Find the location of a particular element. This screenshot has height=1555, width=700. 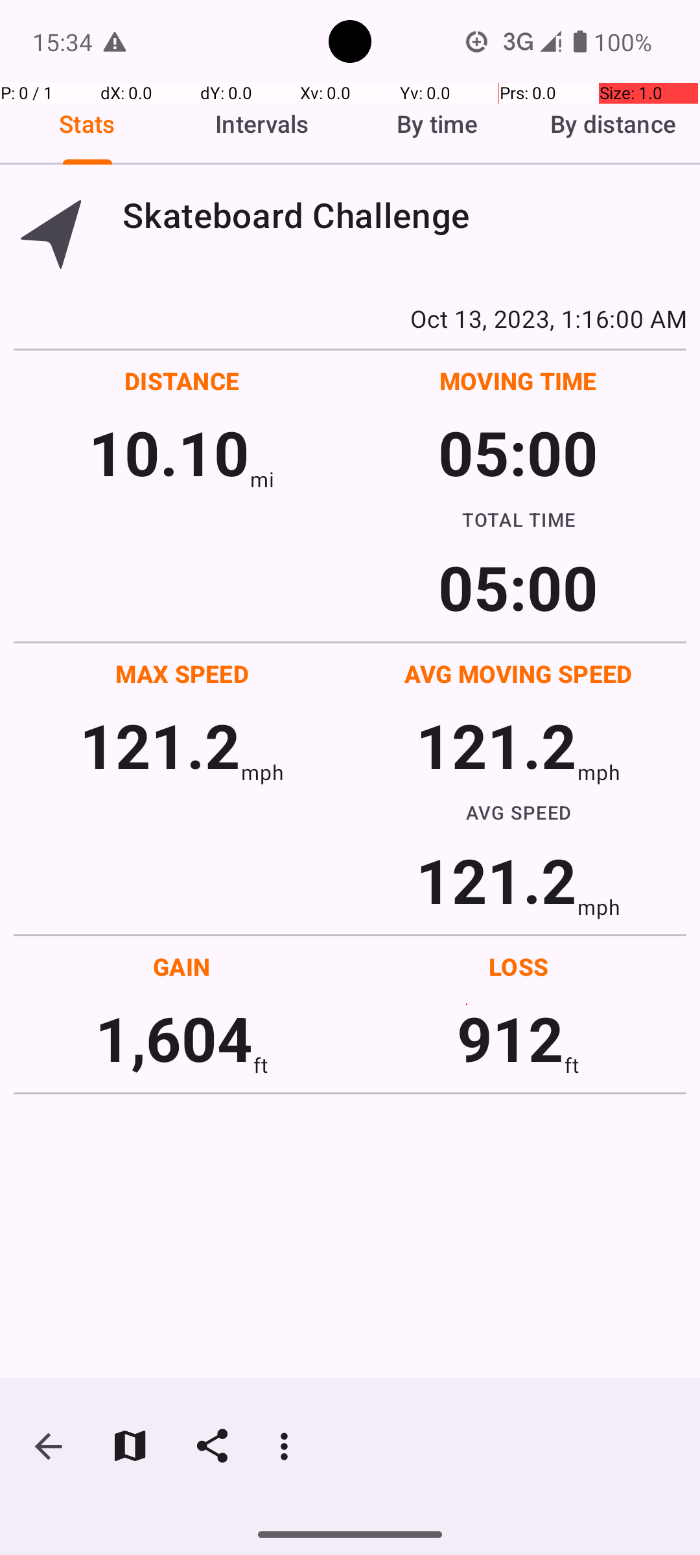

Skateboard Challenge is located at coordinates (404, 215).